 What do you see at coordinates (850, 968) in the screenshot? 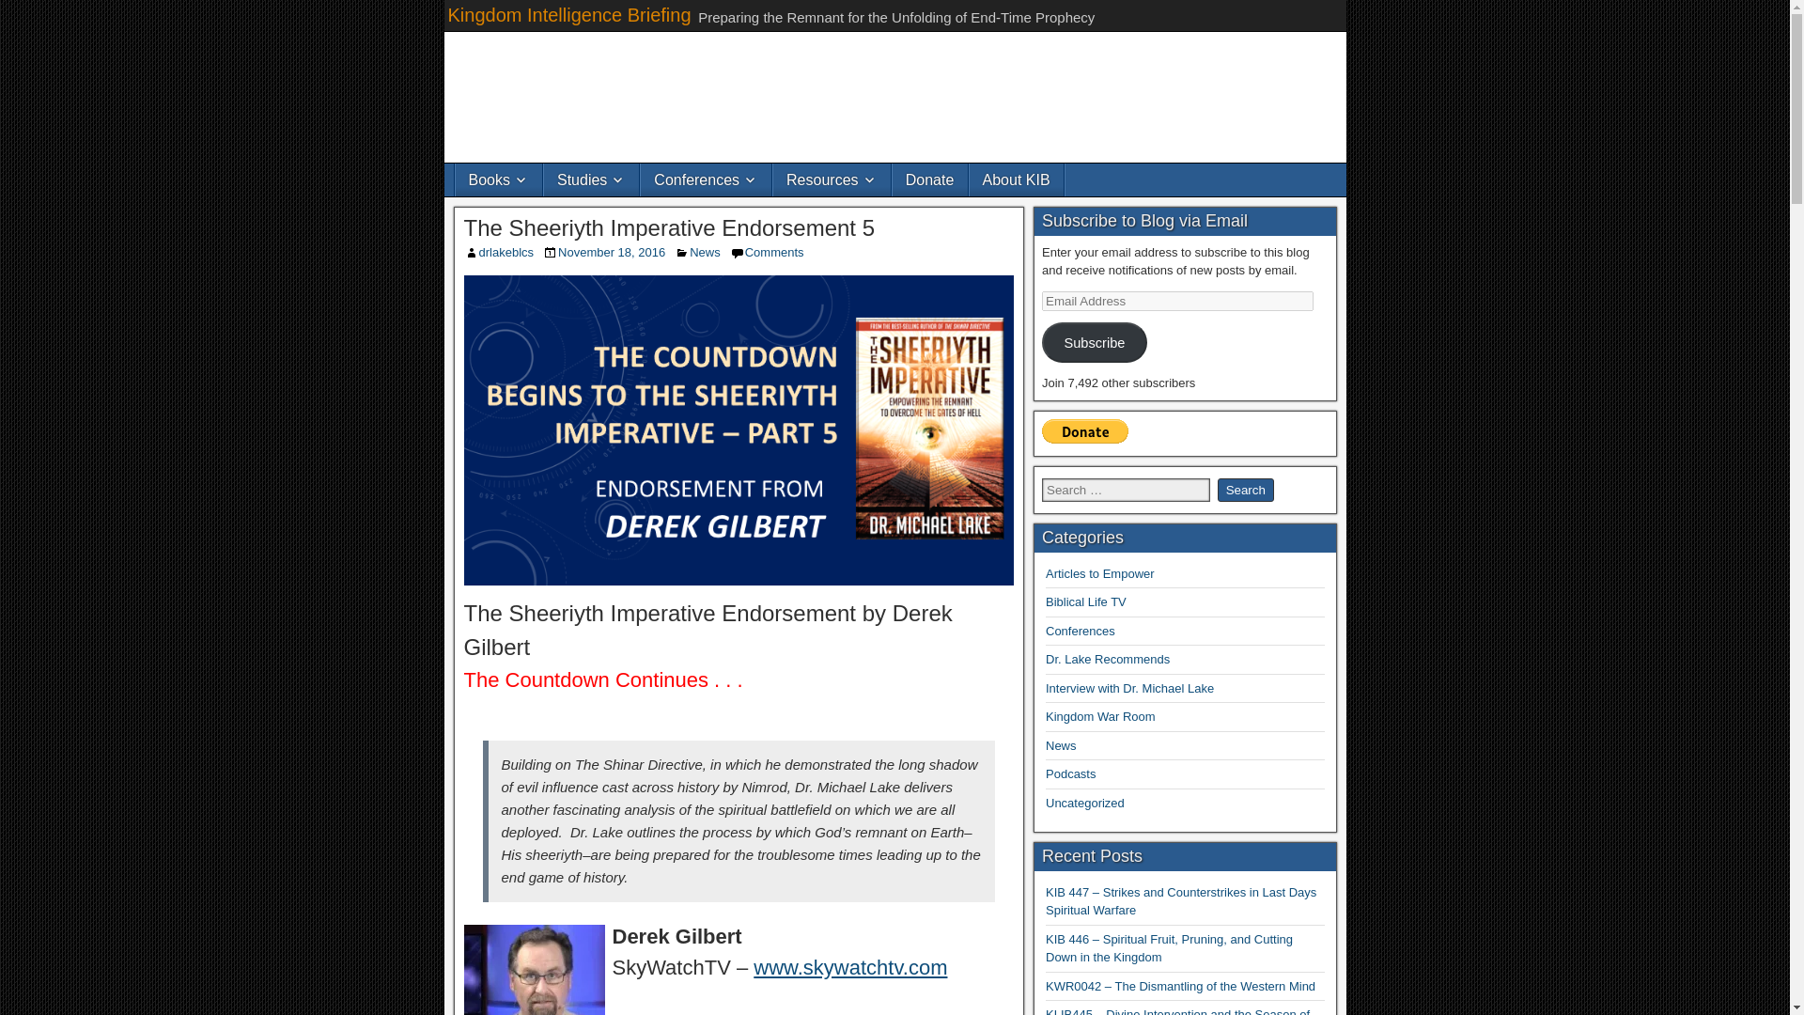
I see `www.skywatchtv.com` at bounding box center [850, 968].